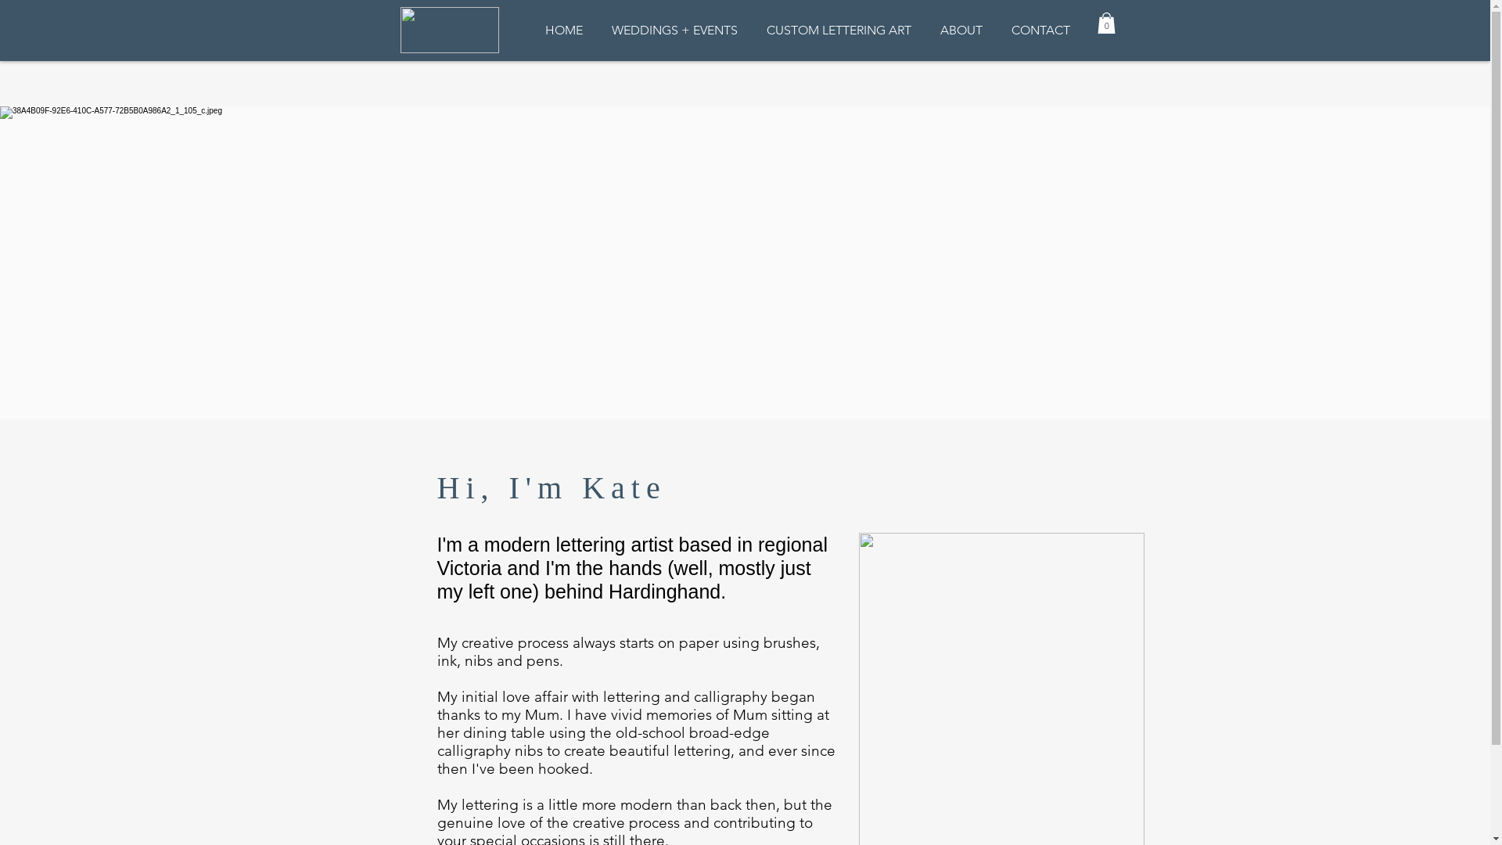 This screenshot has width=1502, height=845. What do you see at coordinates (839, 31) in the screenshot?
I see `CUSTOM LETTERING ART` at bounding box center [839, 31].